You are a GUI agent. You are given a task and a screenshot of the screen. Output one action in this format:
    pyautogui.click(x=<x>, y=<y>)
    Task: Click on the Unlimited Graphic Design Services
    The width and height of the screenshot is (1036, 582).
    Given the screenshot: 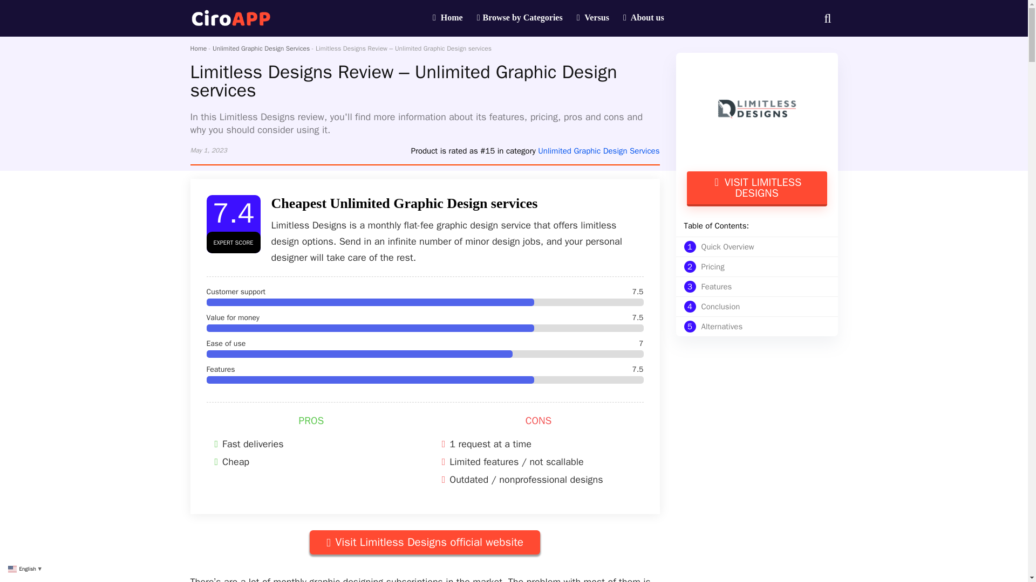 What is the action you would take?
    pyautogui.click(x=425, y=542)
    